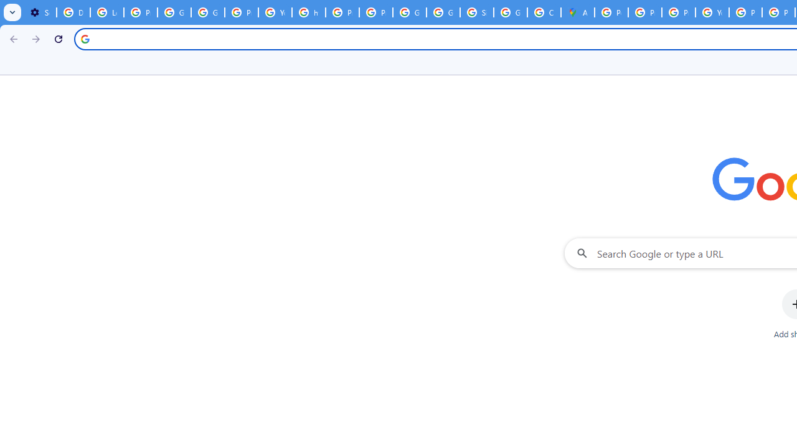 This screenshot has height=448, width=797. Describe the element at coordinates (40, 12) in the screenshot. I see `Settings - On startup` at that location.